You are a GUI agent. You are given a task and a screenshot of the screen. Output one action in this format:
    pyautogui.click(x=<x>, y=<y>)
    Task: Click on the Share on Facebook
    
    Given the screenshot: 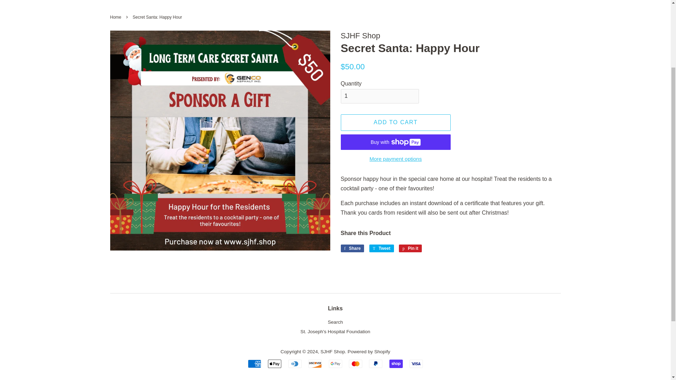 What is the action you would take?
    pyautogui.click(x=335, y=331)
    